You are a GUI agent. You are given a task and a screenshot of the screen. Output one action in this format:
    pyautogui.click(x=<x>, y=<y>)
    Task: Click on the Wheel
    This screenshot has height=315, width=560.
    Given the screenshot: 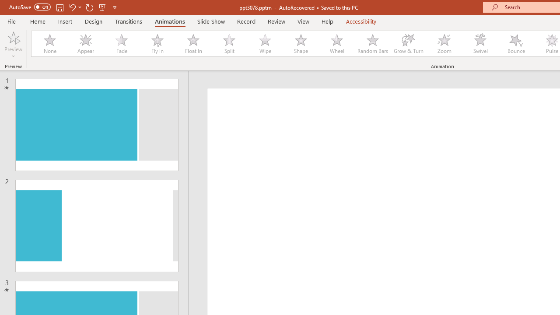 What is the action you would take?
    pyautogui.click(x=337, y=44)
    